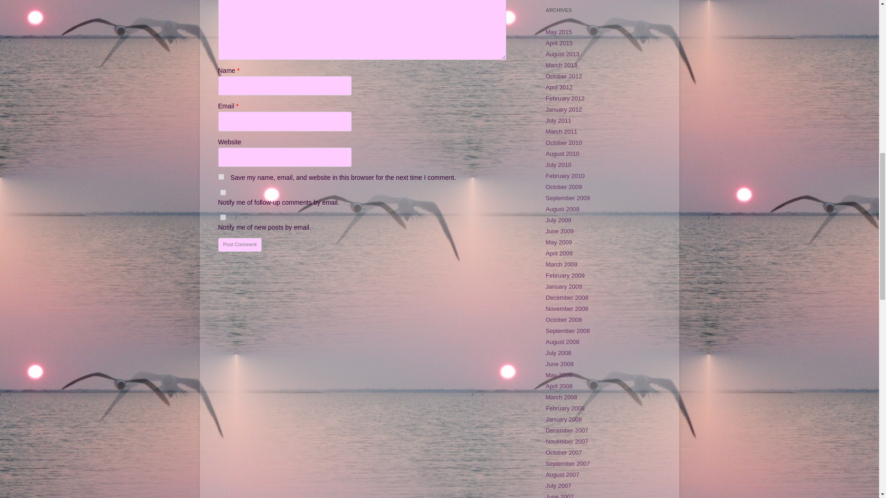 This screenshot has height=498, width=886. What do you see at coordinates (562, 54) in the screenshot?
I see `August 2013` at bounding box center [562, 54].